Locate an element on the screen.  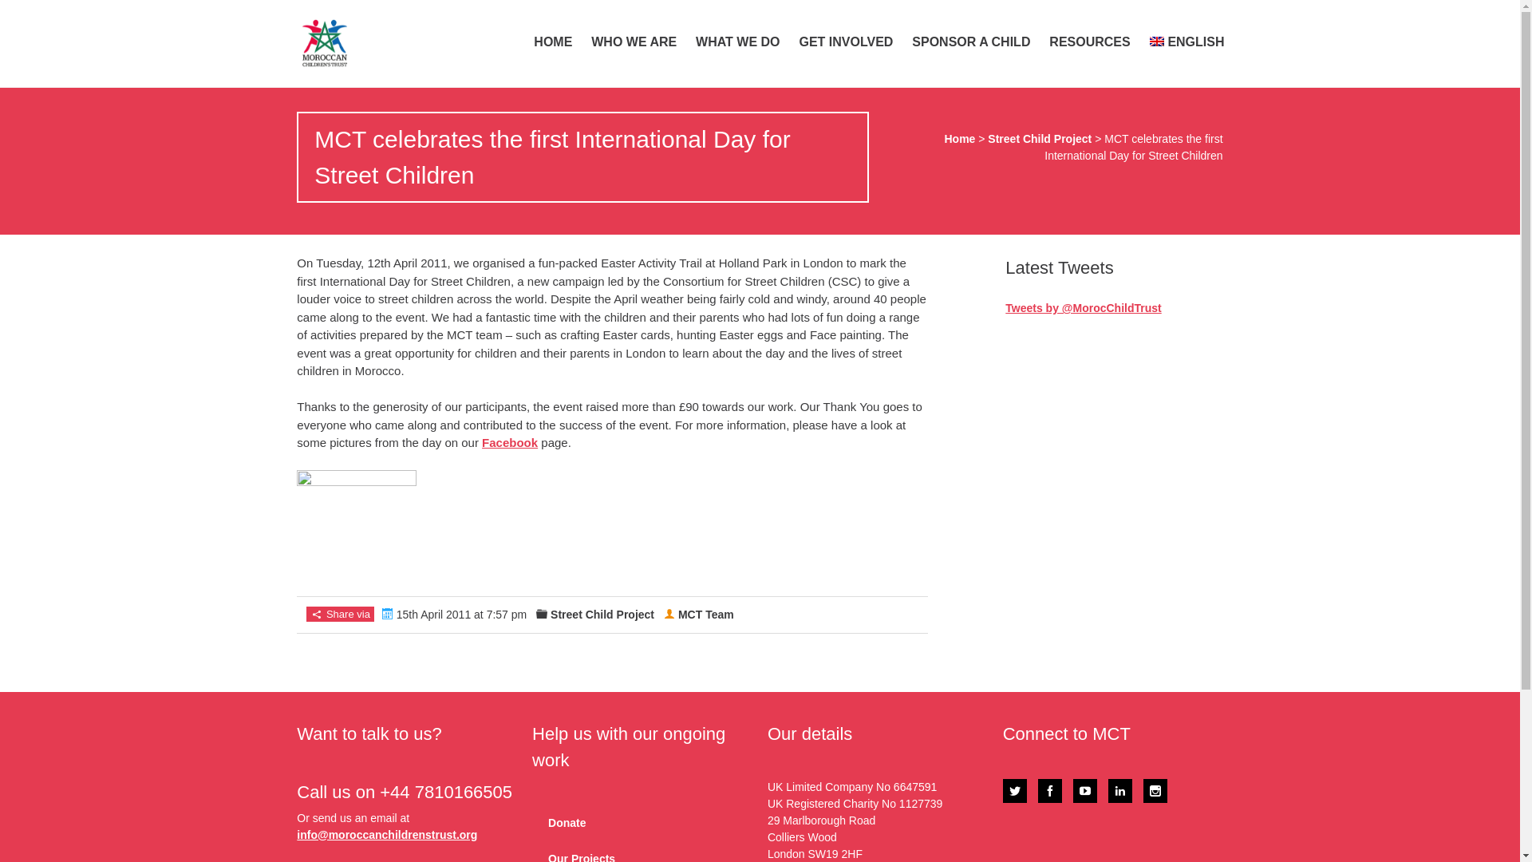
View your shopping cart is located at coordinates (1130, 16).